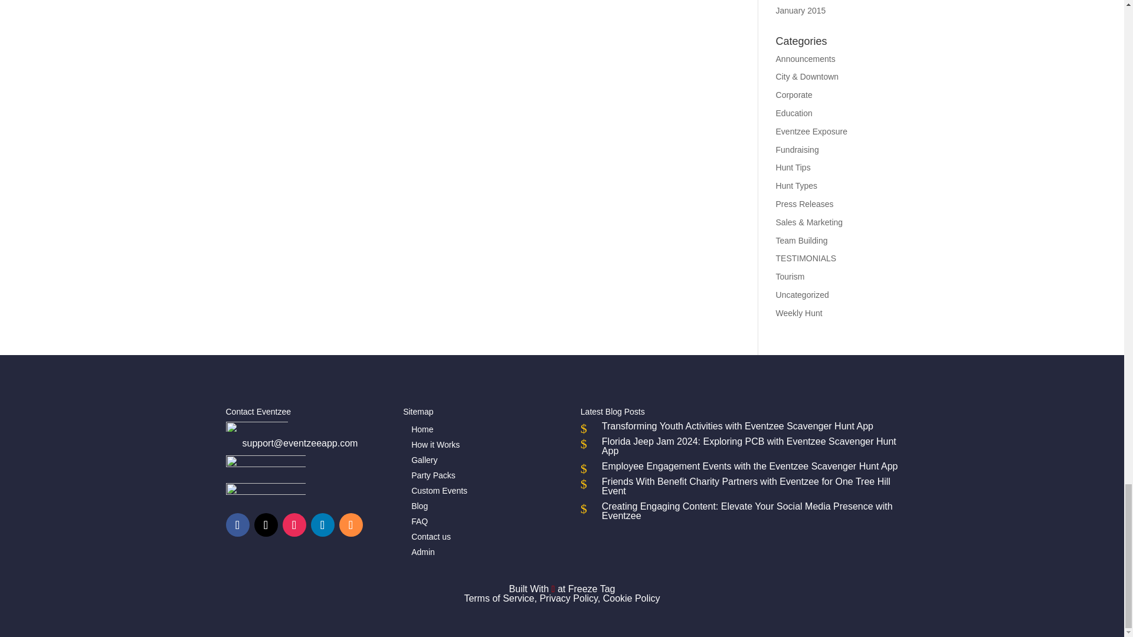  I want to click on Cookie Policy, so click(631, 598).